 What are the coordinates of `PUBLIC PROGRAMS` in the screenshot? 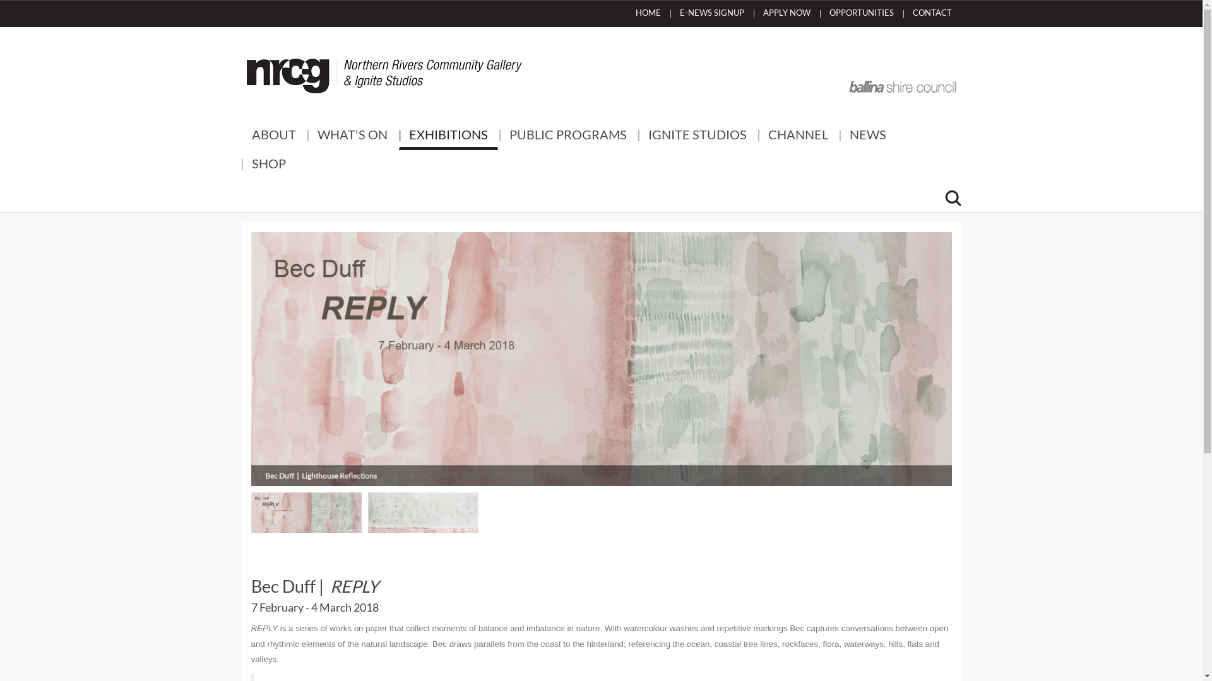 It's located at (567, 136).